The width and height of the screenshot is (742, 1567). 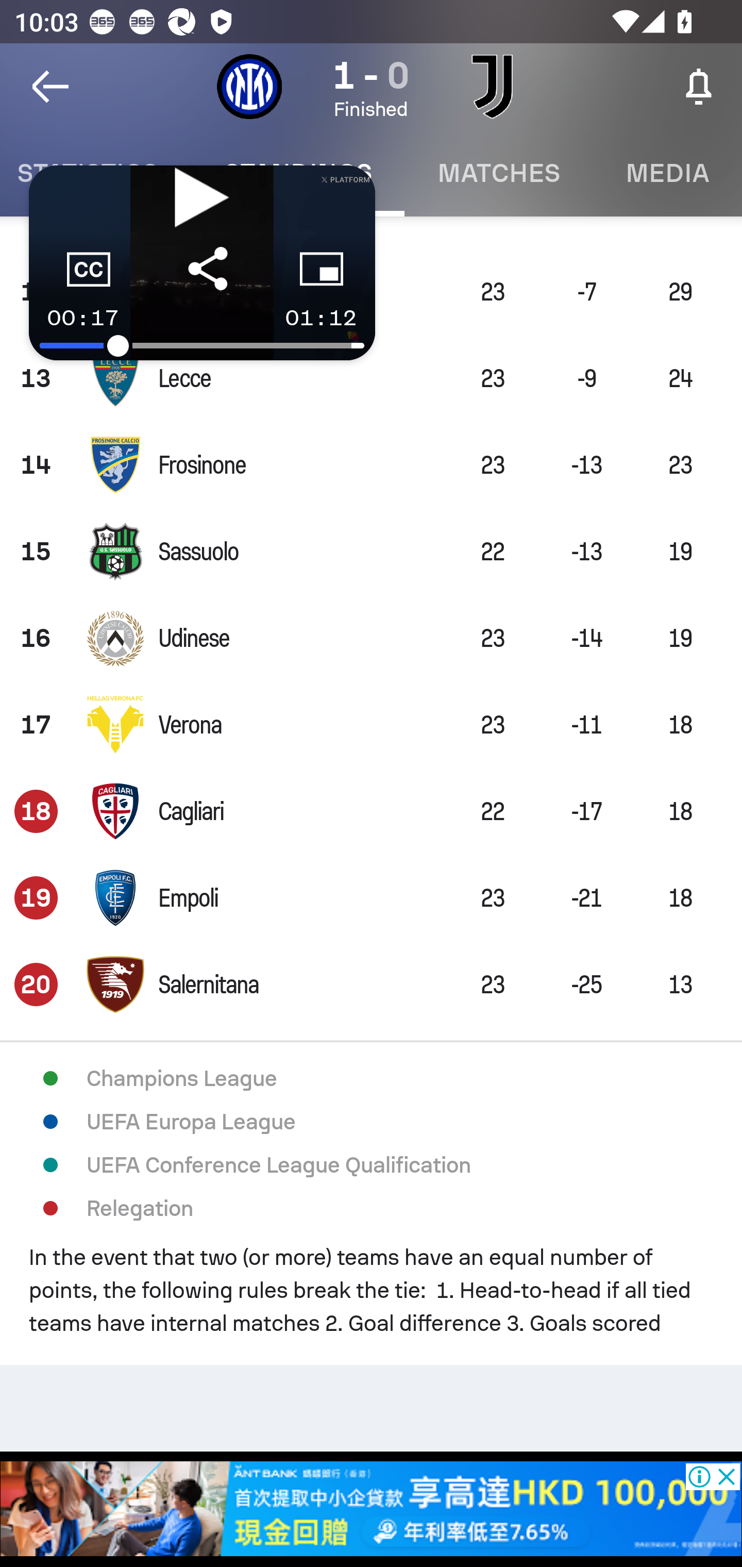 I want to click on 16 Udinese 23 -14 19, so click(x=371, y=638).